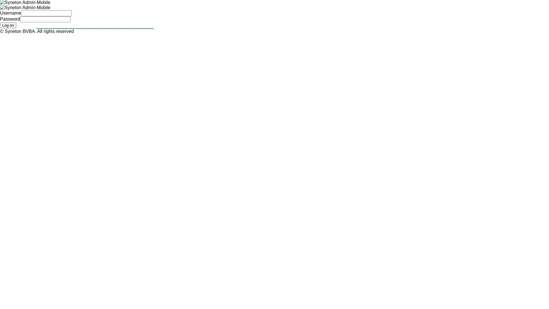  What do you see at coordinates (8, 25) in the screenshot?
I see `Log on` at bounding box center [8, 25].